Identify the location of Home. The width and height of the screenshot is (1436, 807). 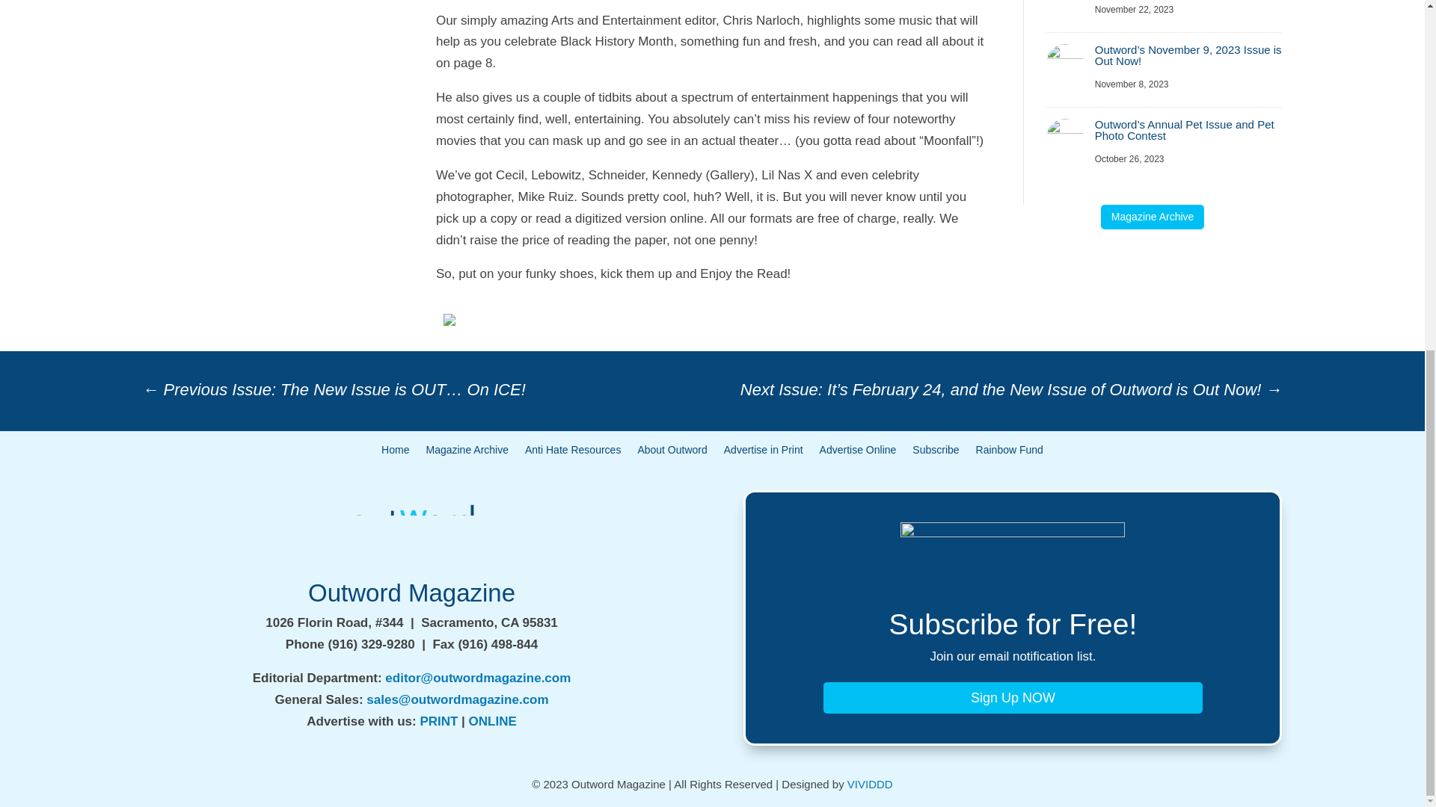
(395, 453).